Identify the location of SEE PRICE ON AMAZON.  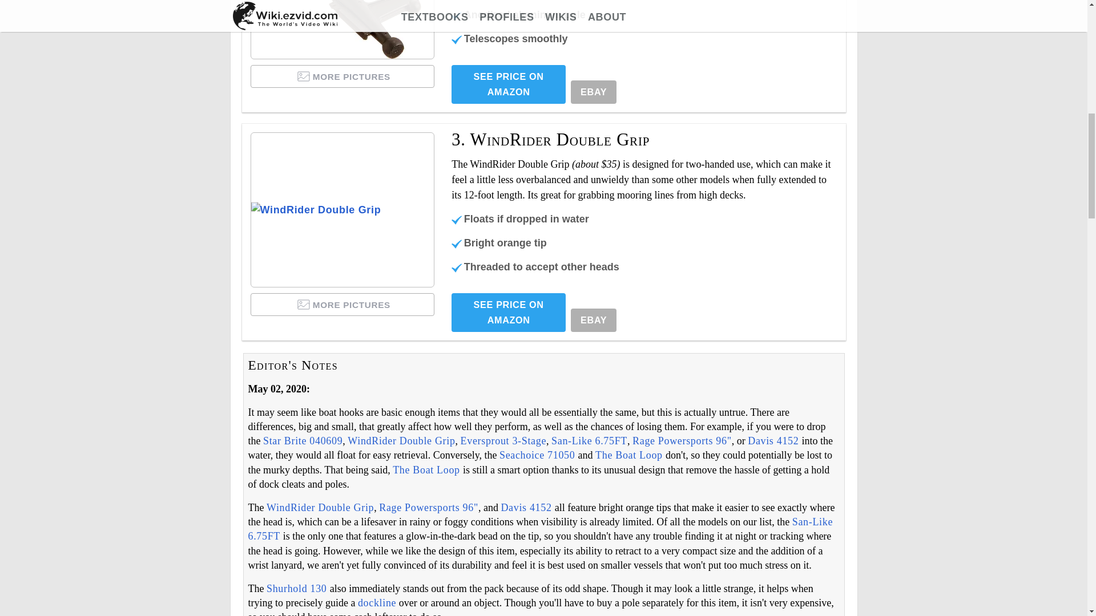
(508, 84).